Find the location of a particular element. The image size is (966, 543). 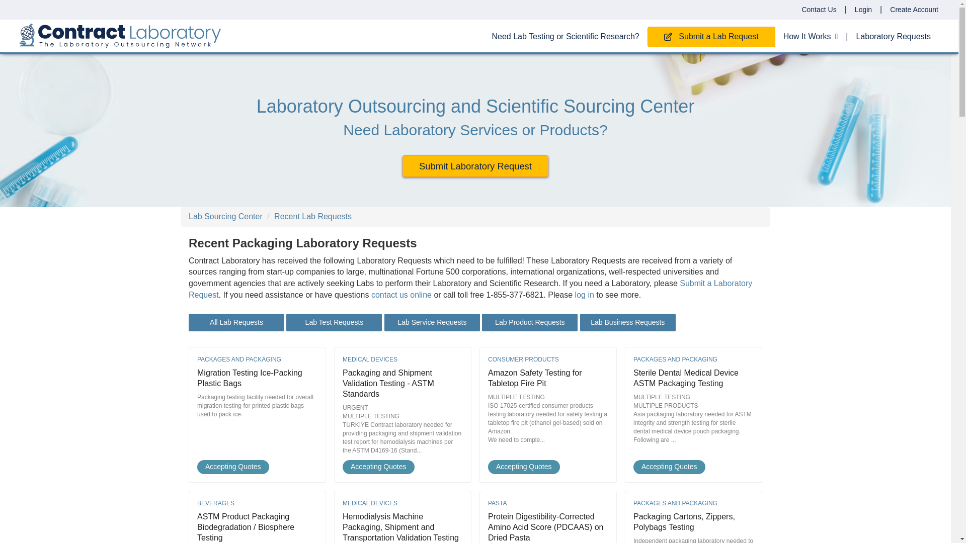

Submit a Laboratory Request is located at coordinates (470, 289).